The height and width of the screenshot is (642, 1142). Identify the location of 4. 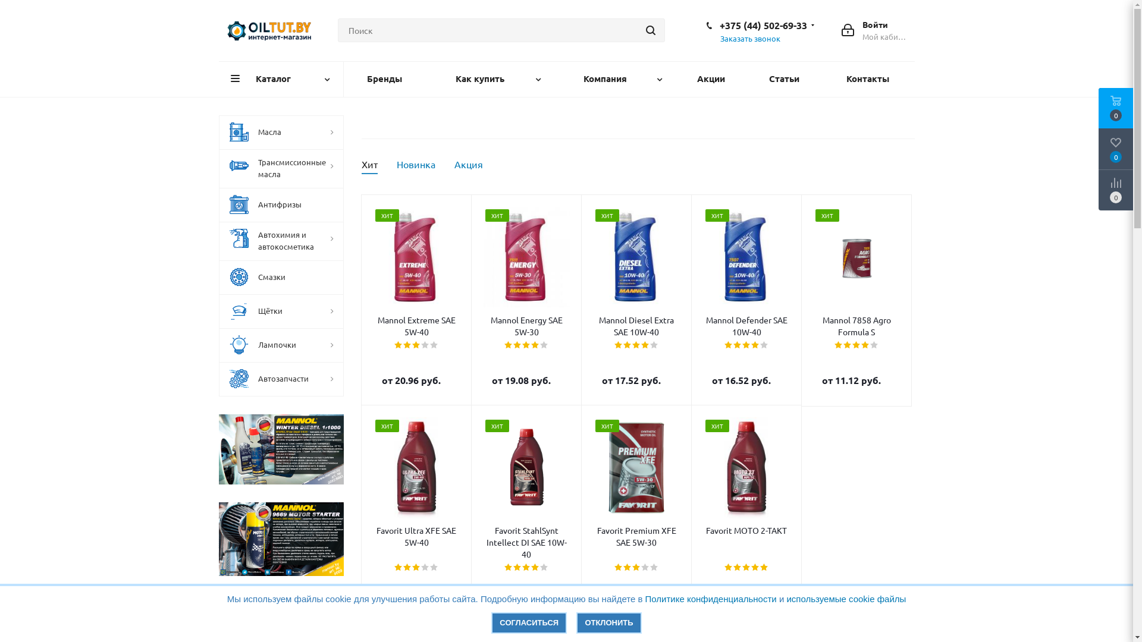
(426, 568).